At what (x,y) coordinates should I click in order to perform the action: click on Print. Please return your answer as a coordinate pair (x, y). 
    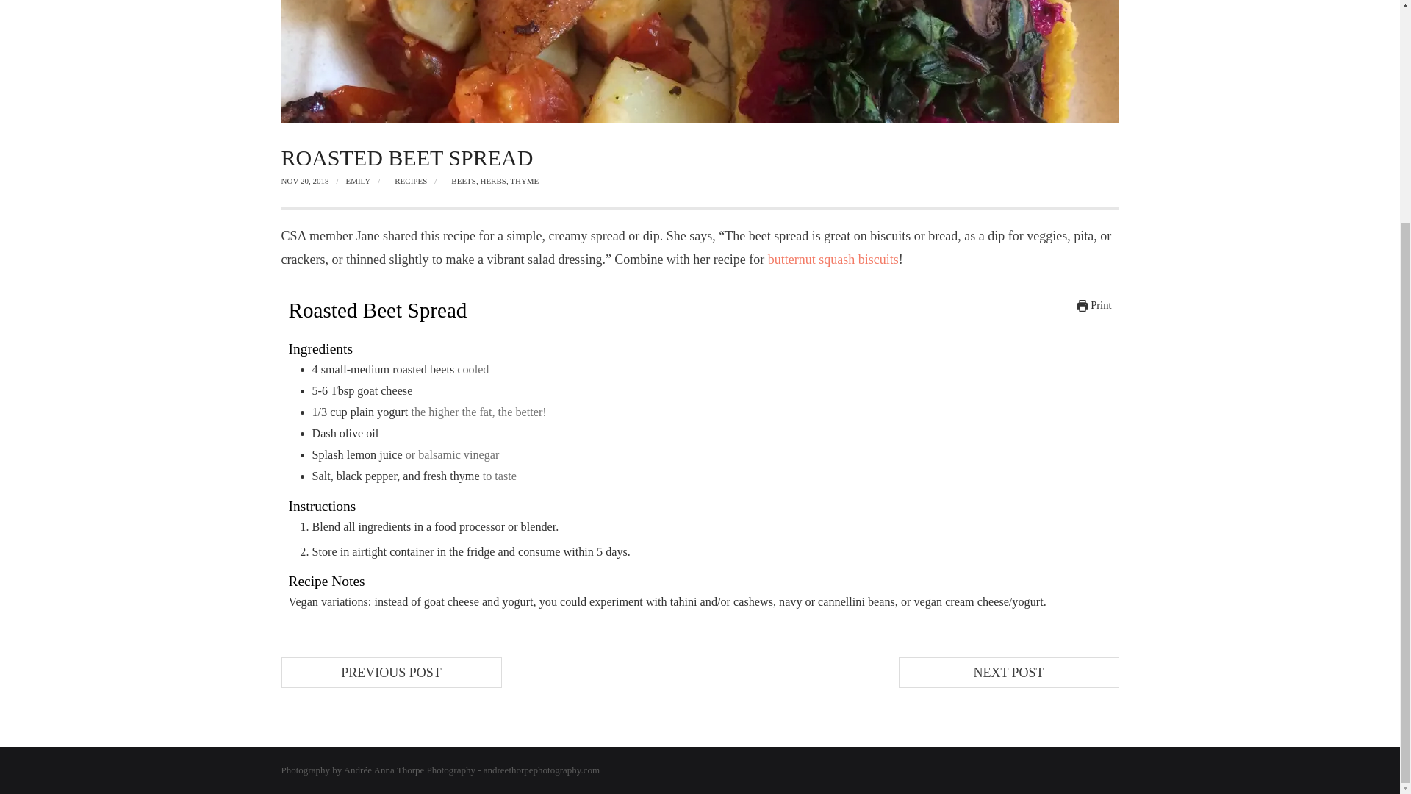
    Looking at the image, I should click on (1094, 305).